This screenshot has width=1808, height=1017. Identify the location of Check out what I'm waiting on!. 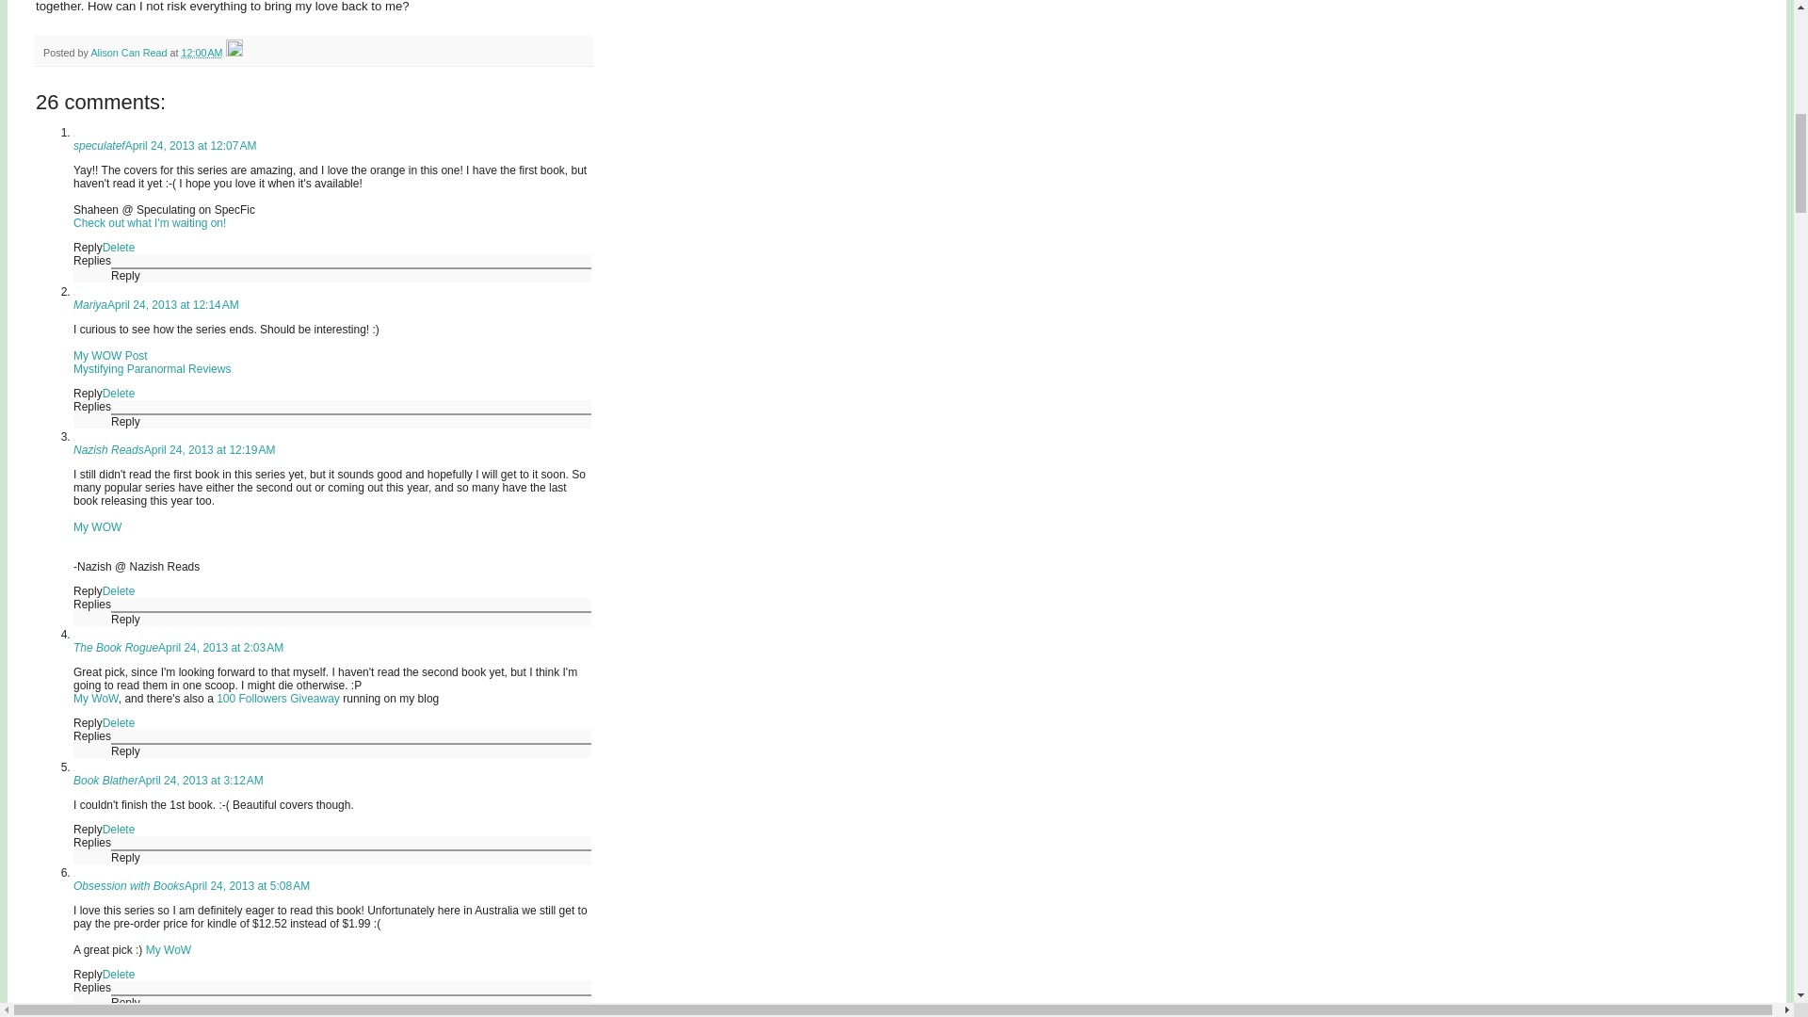
(150, 223).